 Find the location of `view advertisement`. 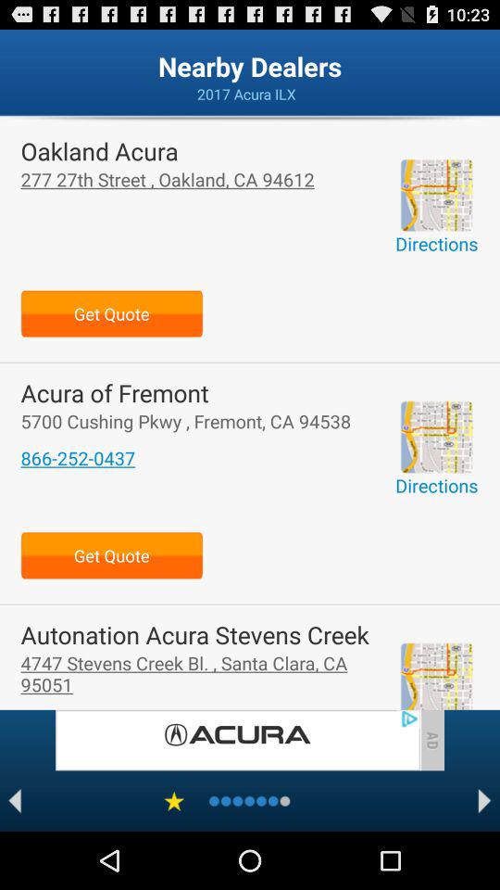

view advertisement is located at coordinates (237, 740).